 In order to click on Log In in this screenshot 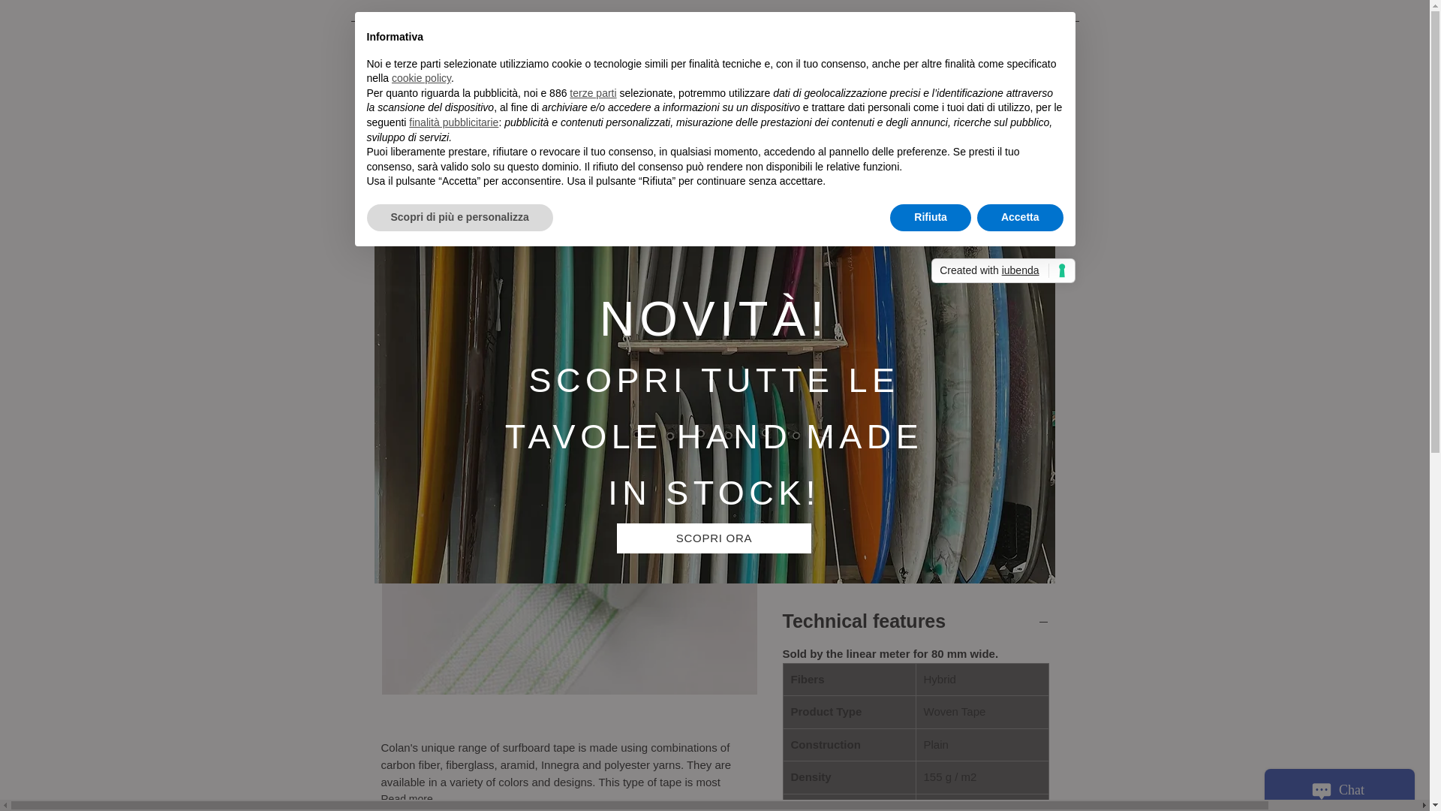, I will do `click(947, 90)`.